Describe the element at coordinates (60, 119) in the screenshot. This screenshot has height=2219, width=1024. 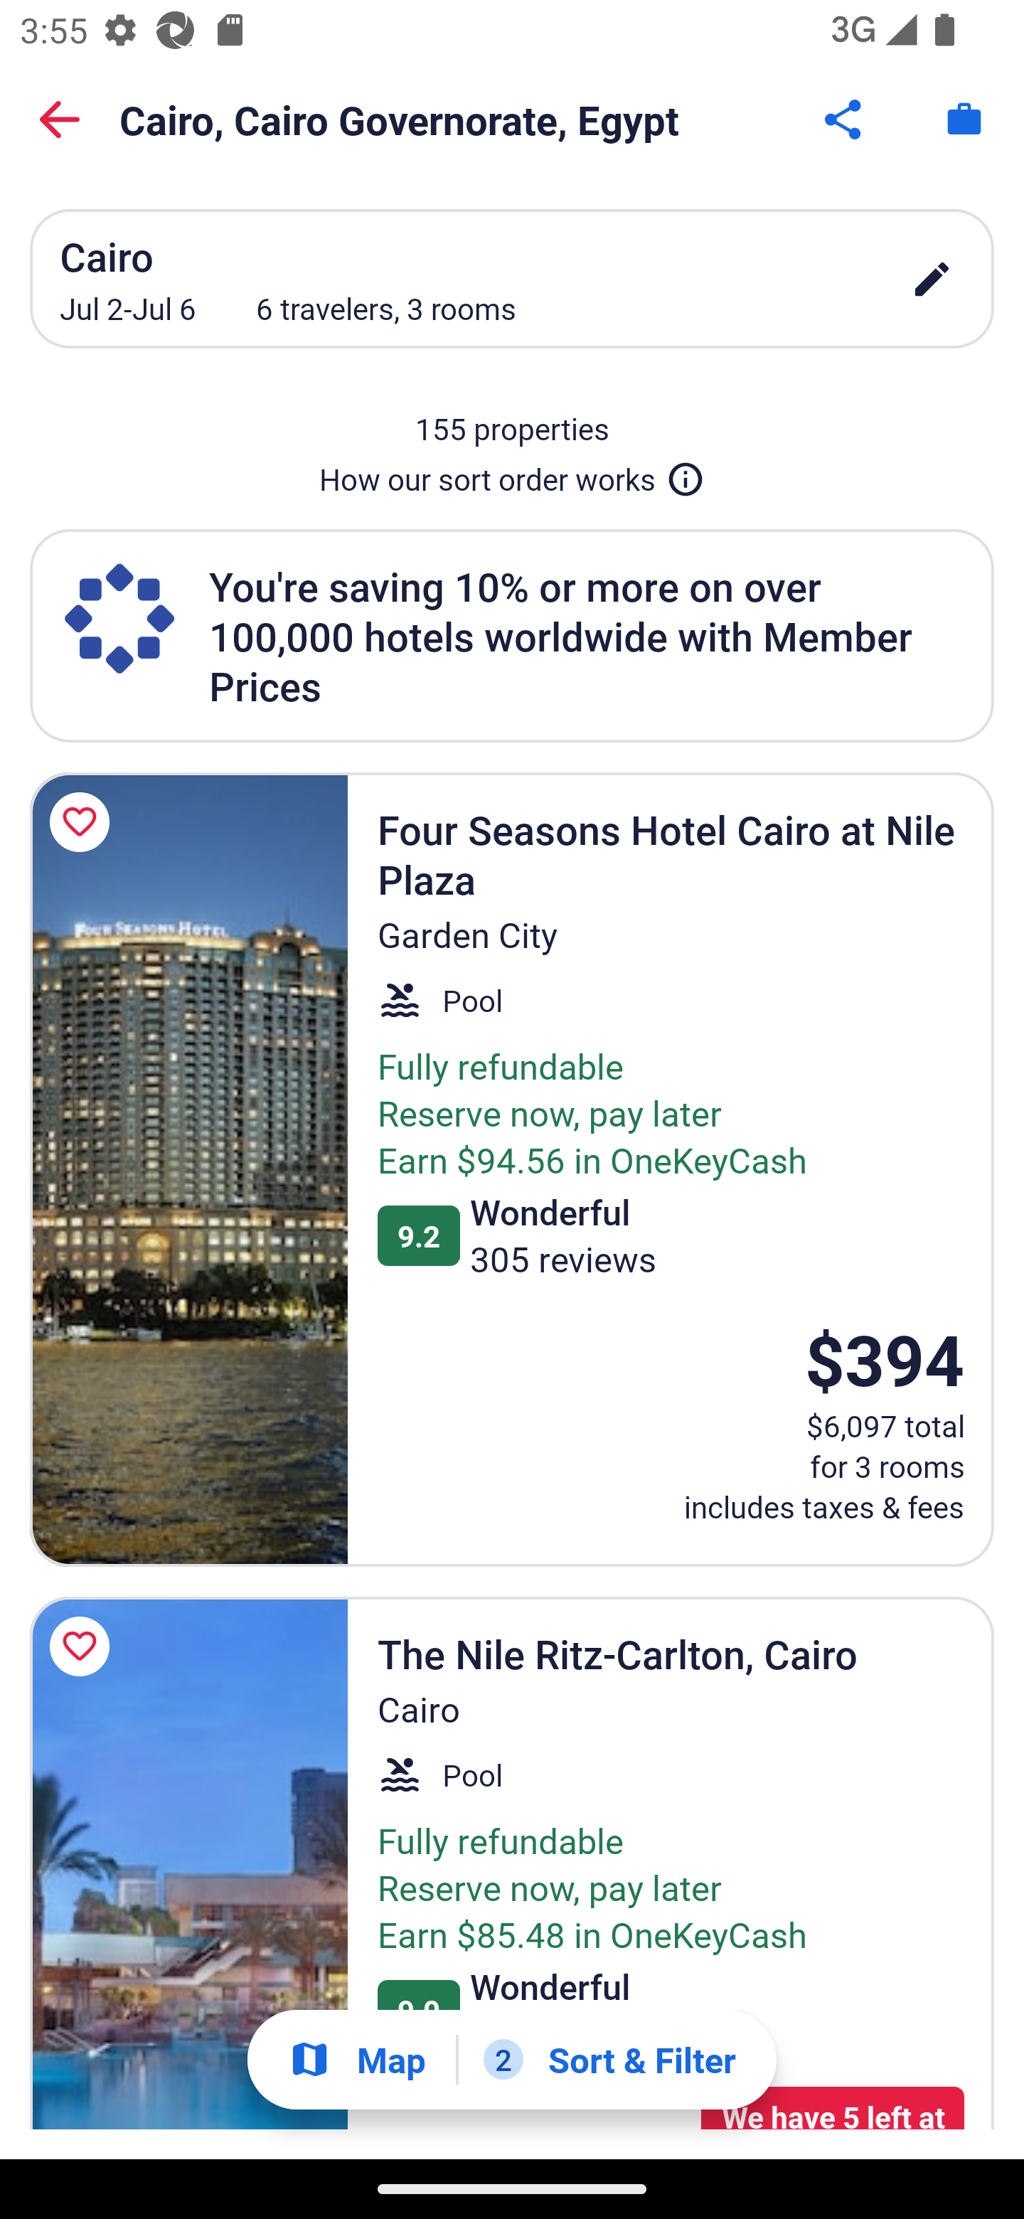
I see `Back` at that location.